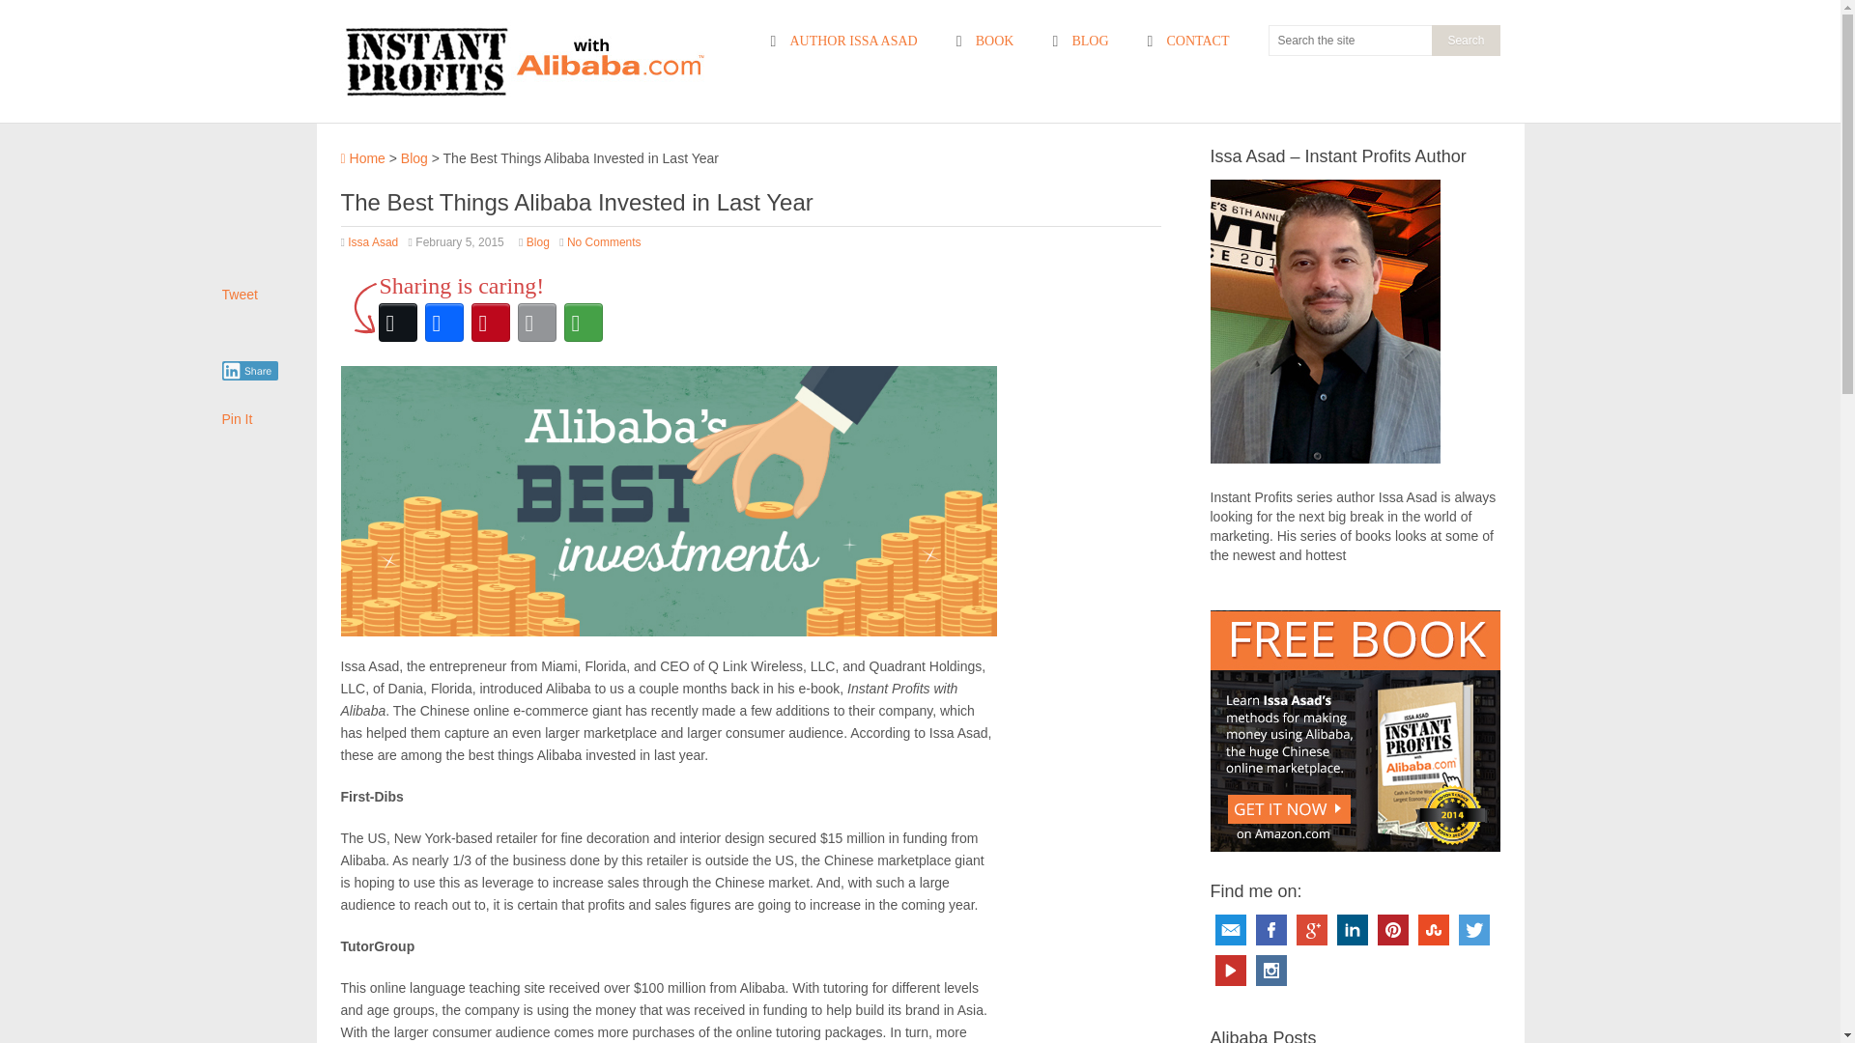 Image resolution: width=1855 pixels, height=1043 pixels. I want to click on Tweet, so click(240, 295).